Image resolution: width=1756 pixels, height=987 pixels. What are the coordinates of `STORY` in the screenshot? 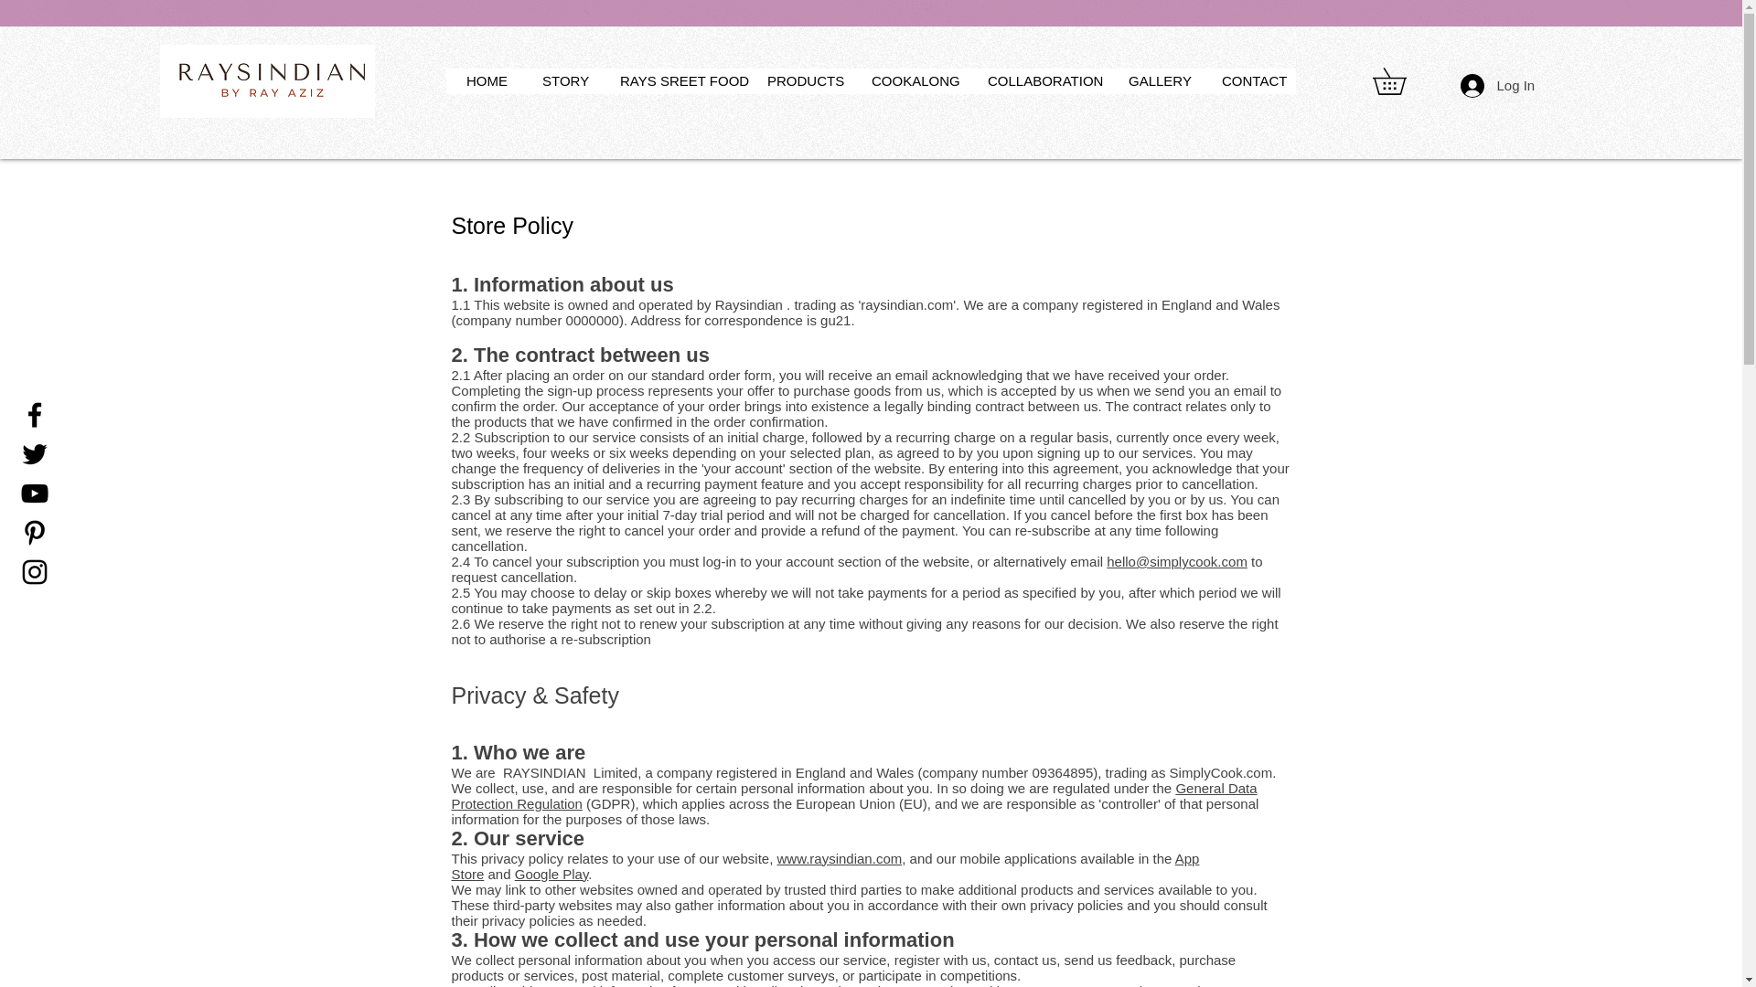 It's located at (563, 80).